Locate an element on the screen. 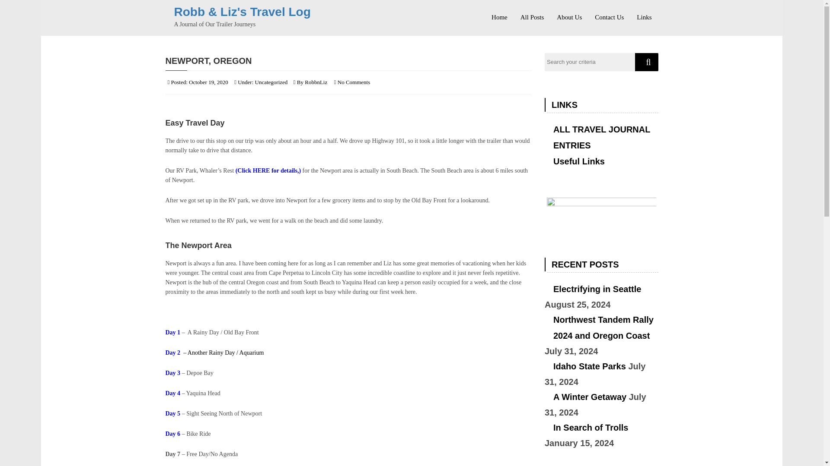 This screenshot has height=466, width=830. Uncategorized is located at coordinates (271, 82).